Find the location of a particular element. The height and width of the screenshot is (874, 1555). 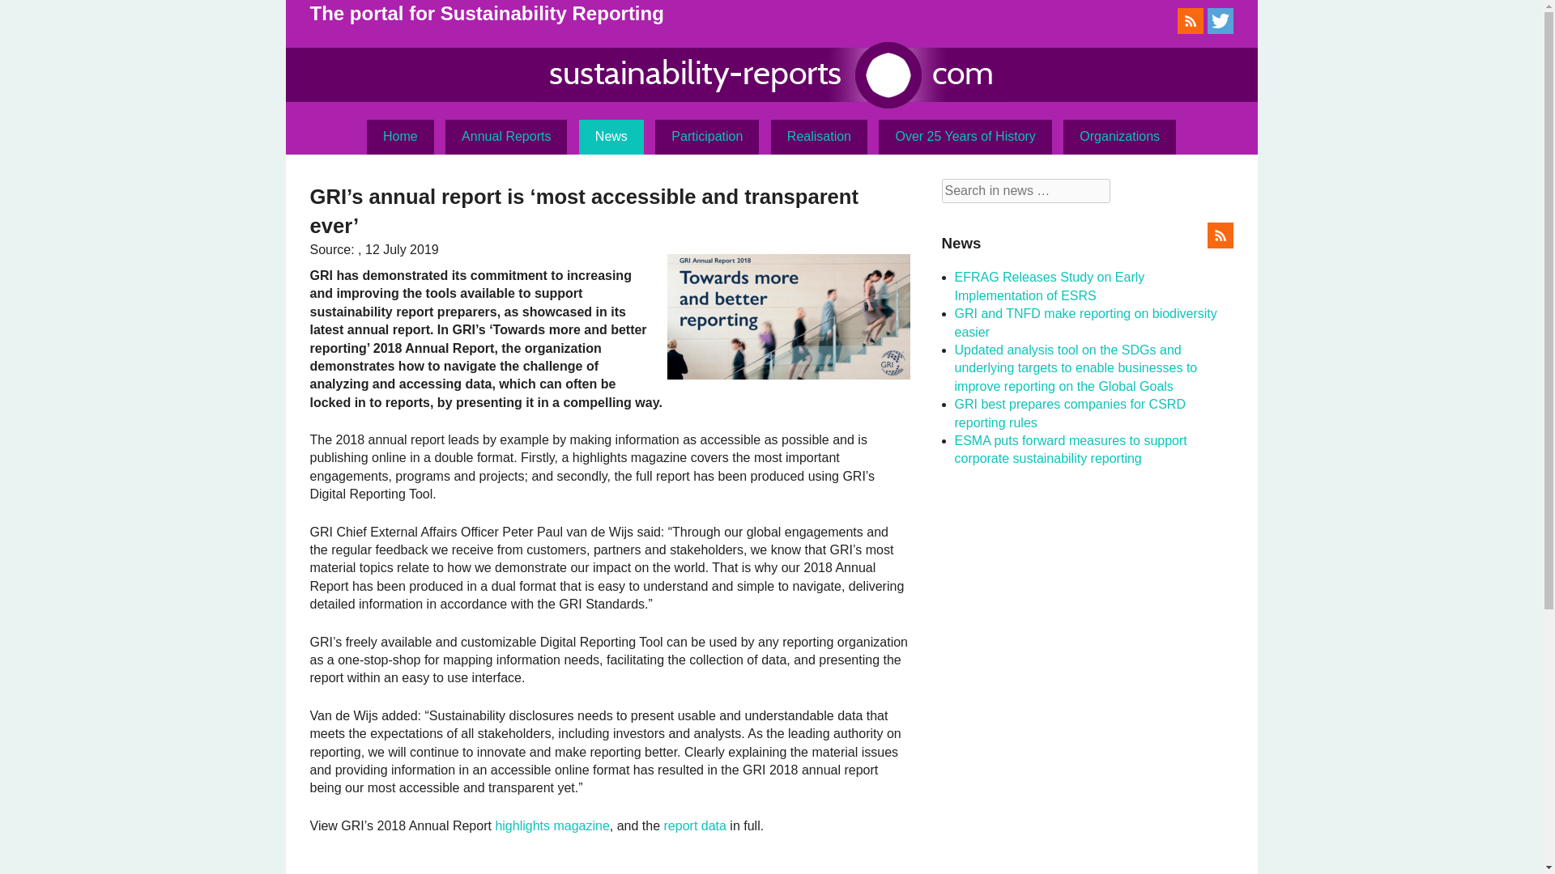

EFRAG Releases Study on Early Implementation of ESRS is located at coordinates (1050, 285).